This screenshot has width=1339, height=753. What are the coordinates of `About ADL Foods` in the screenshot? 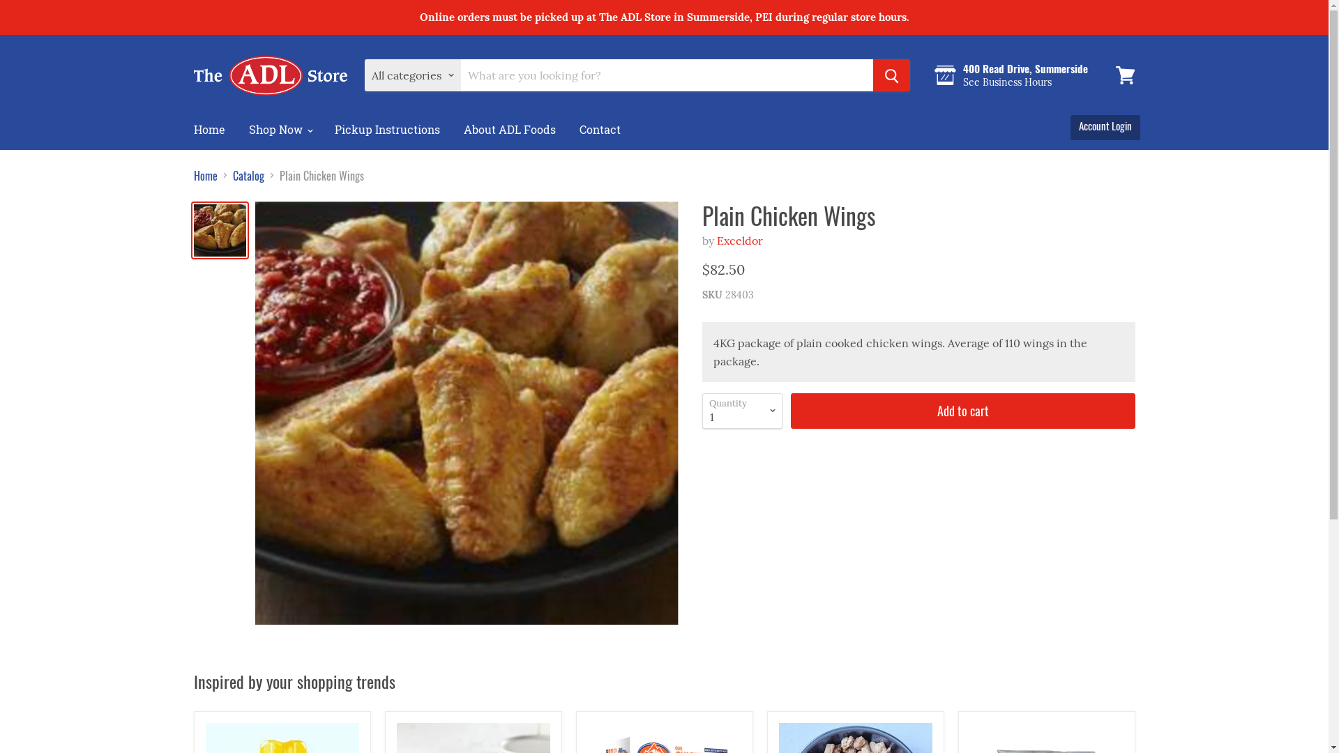 It's located at (510, 130).